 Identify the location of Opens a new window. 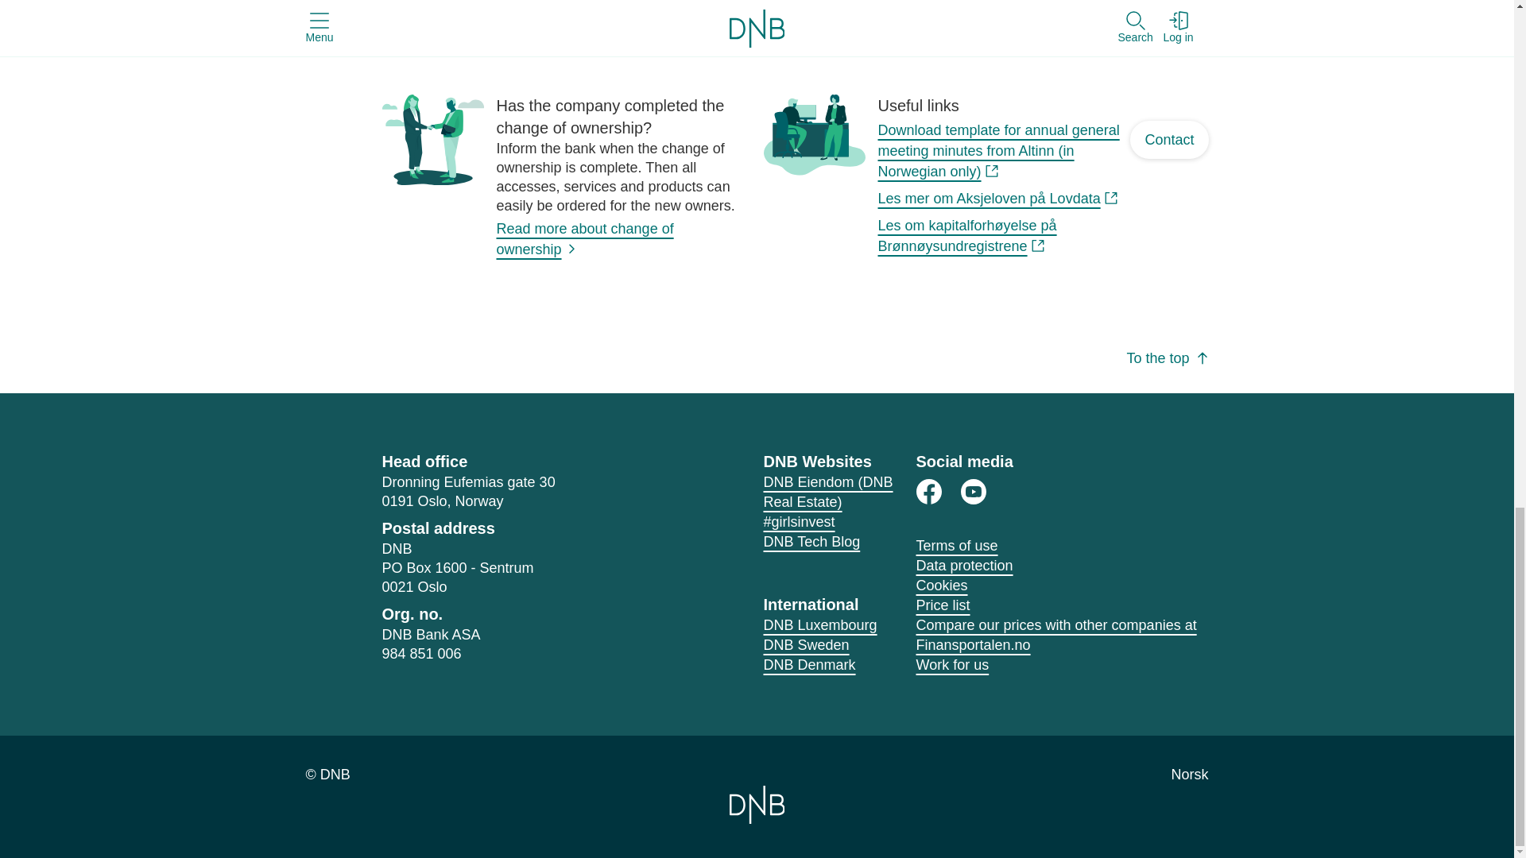
(811, 542).